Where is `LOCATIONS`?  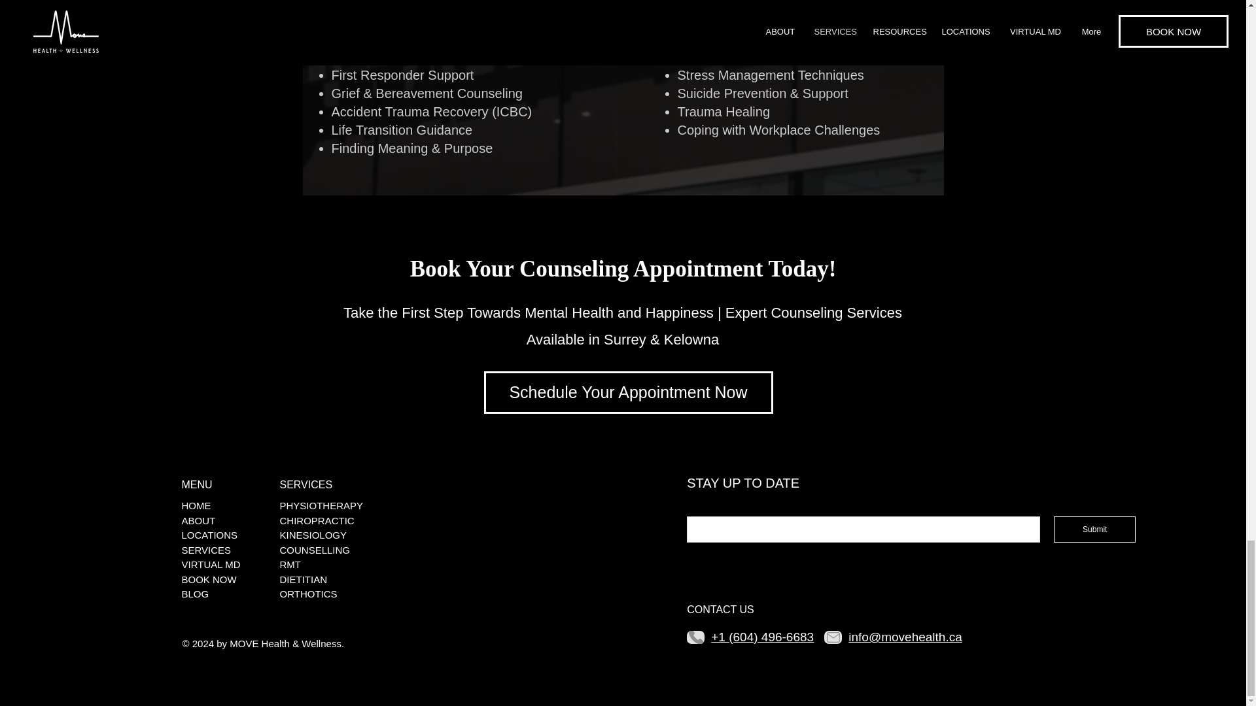
LOCATIONS is located at coordinates (210, 535).